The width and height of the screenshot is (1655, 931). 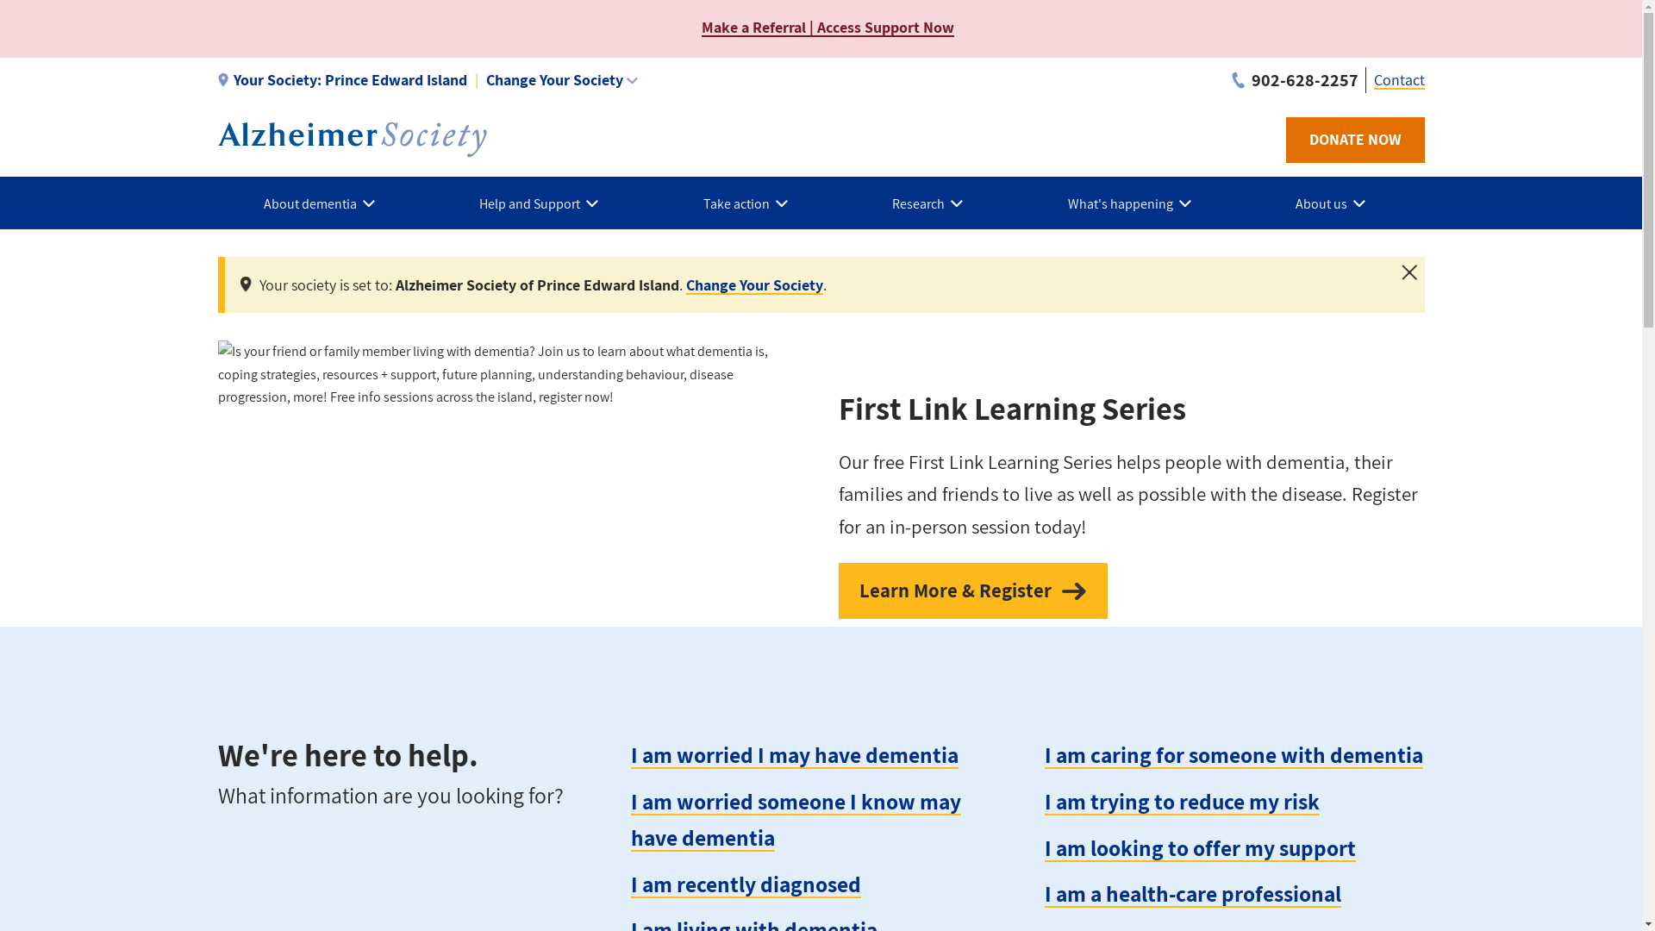 What do you see at coordinates (0, 0) in the screenshot?
I see `Skip to main content` at bounding box center [0, 0].